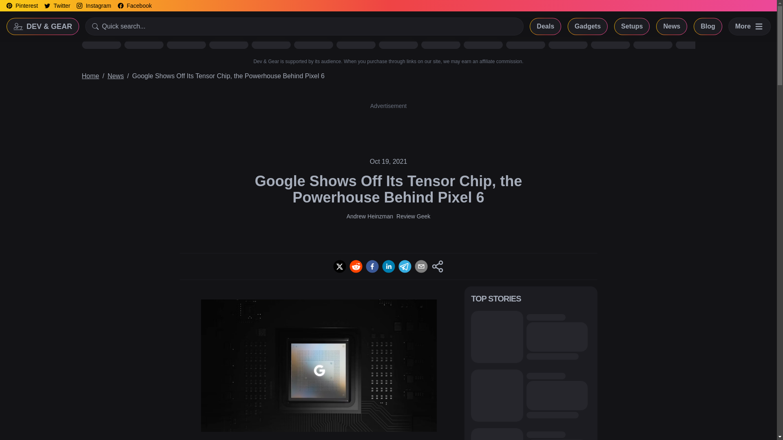 This screenshot has height=440, width=783. I want to click on More, so click(750, 26).